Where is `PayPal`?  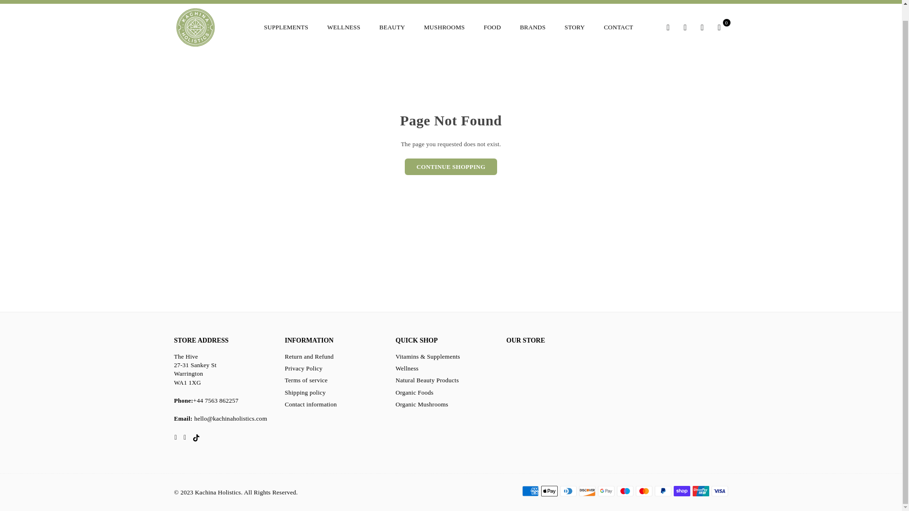
PayPal is located at coordinates (662, 491).